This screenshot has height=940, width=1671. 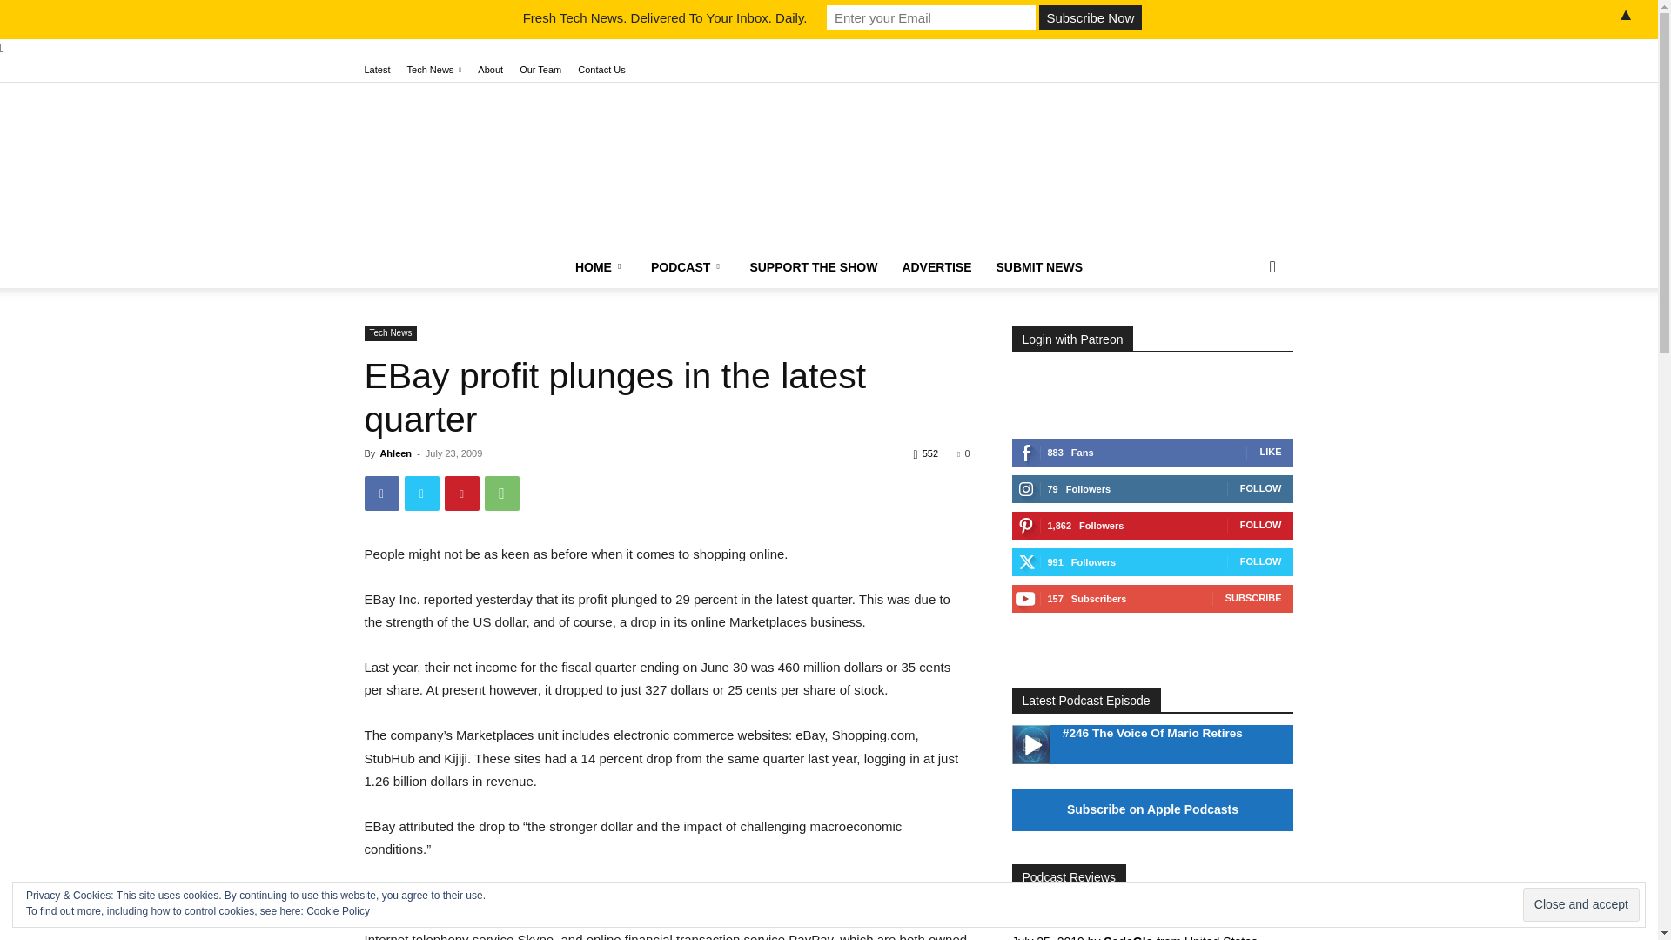 What do you see at coordinates (540, 70) in the screenshot?
I see `Our Team` at bounding box center [540, 70].